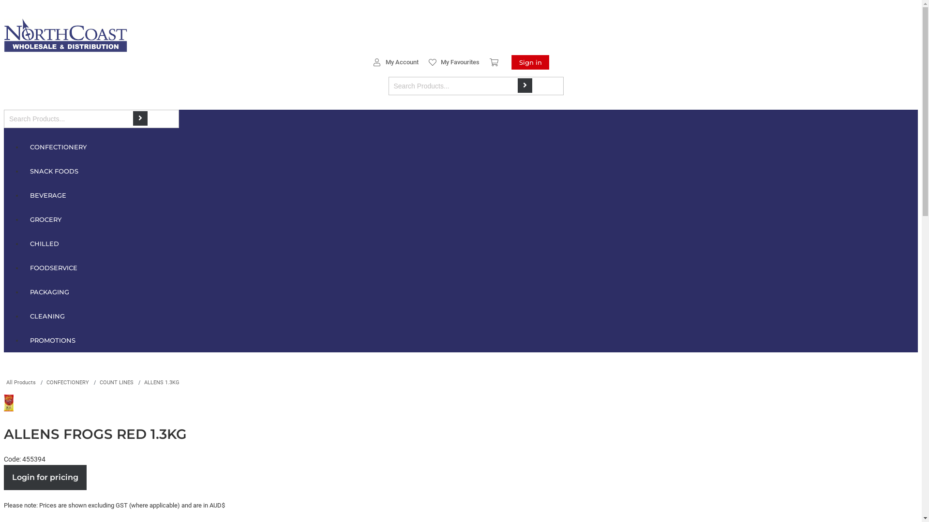 This screenshot has width=929, height=522. Describe the element at coordinates (470, 171) in the screenshot. I see `SNACK FOODS` at that location.